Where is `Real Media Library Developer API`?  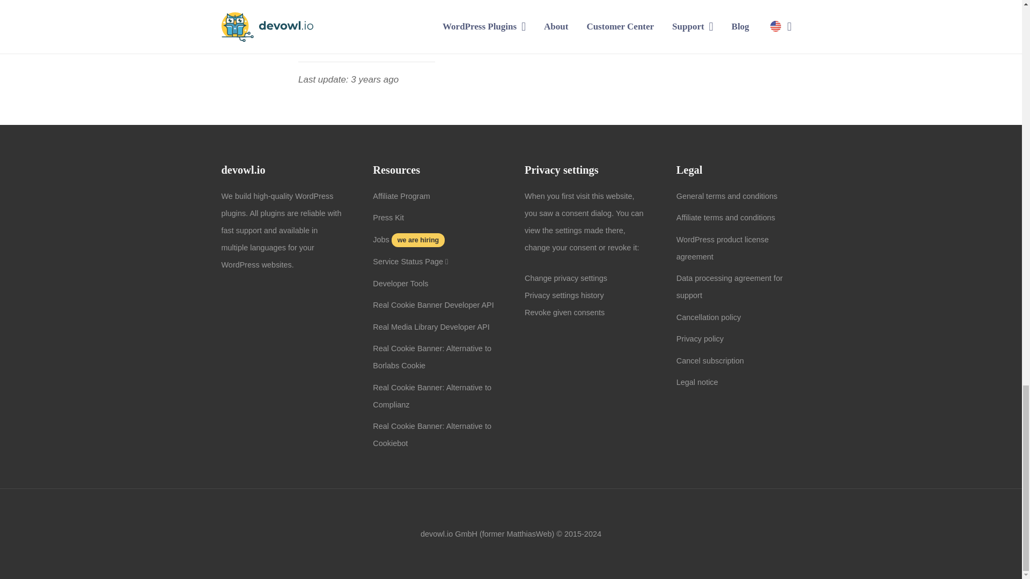 Real Media Library Developer API is located at coordinates (431, 326).